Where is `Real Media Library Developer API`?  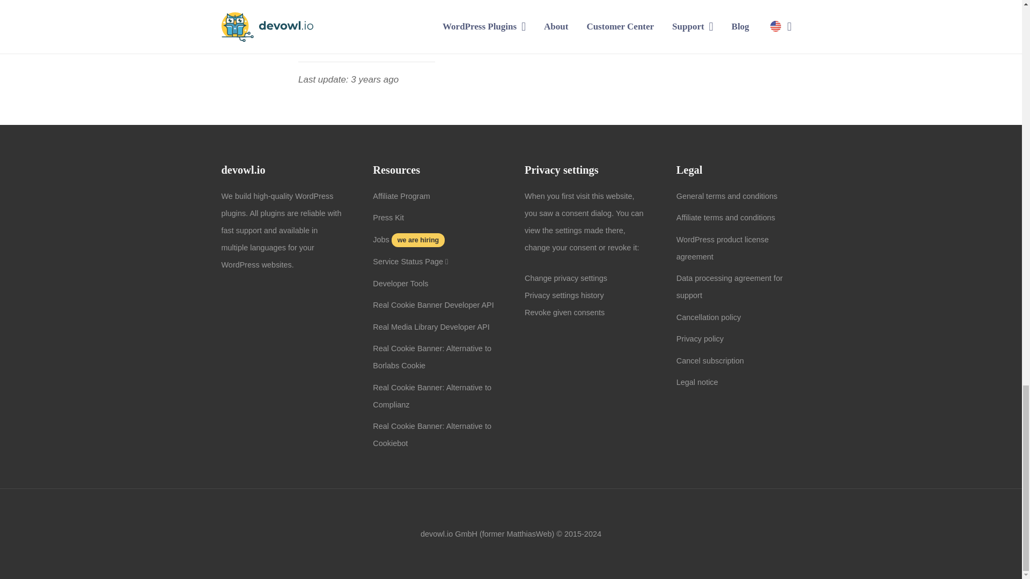 Real Media Library Developer API is located at coordinates (431, 326).